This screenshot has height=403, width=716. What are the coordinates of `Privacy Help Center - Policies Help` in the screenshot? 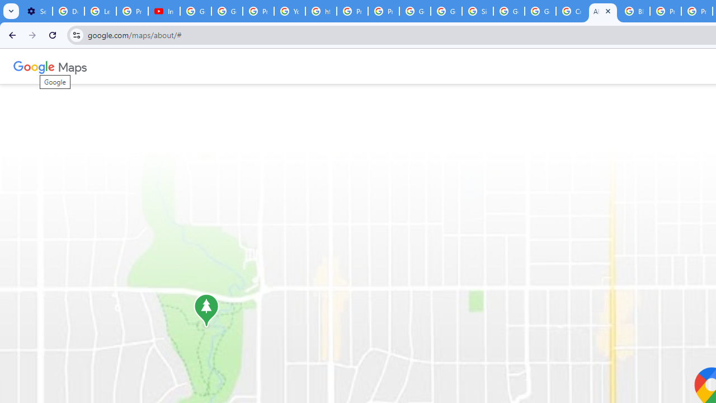 It's located at (666, 11).